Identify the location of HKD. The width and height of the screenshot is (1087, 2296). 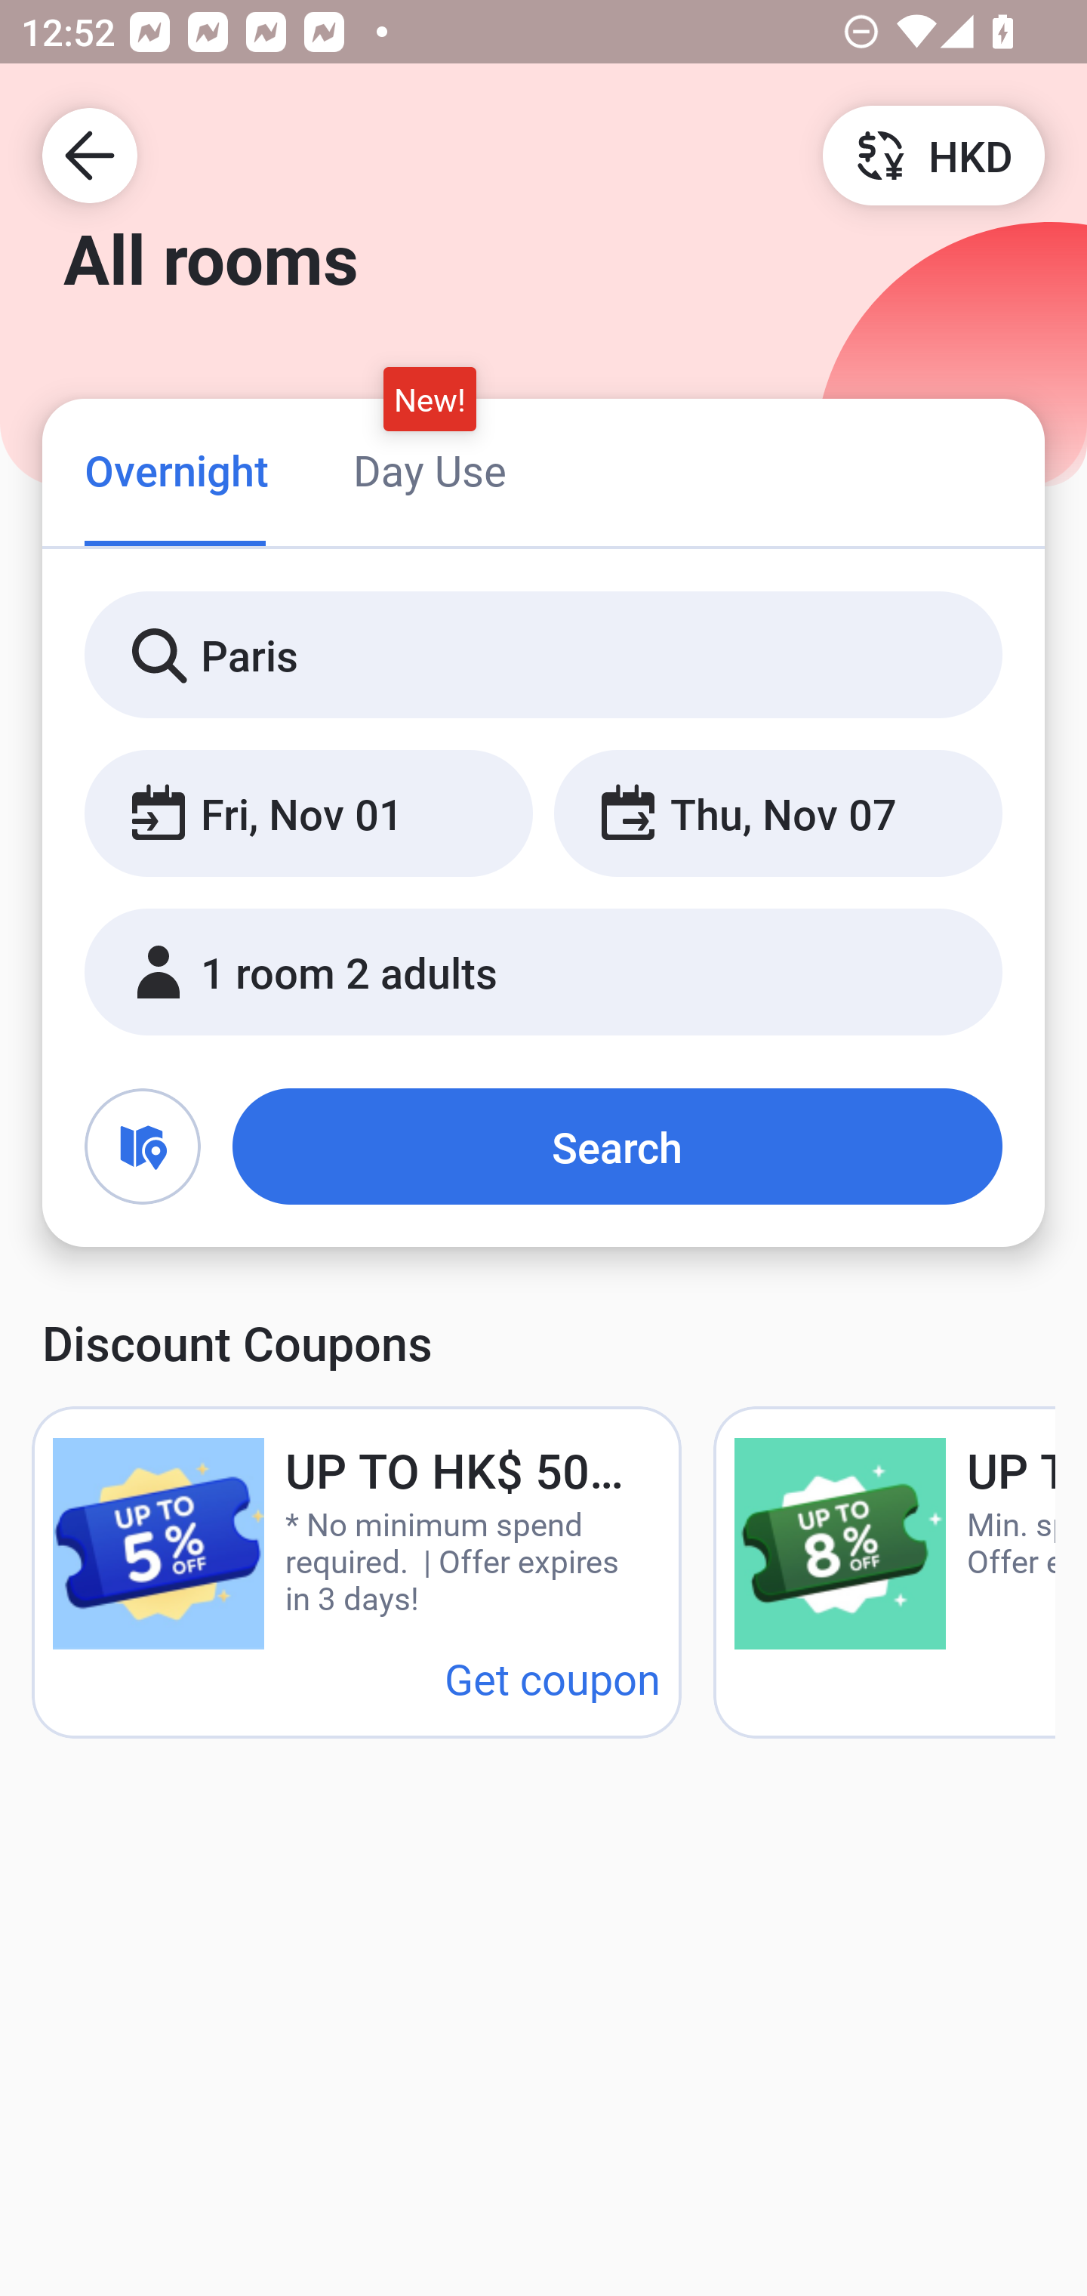
(933, 154).